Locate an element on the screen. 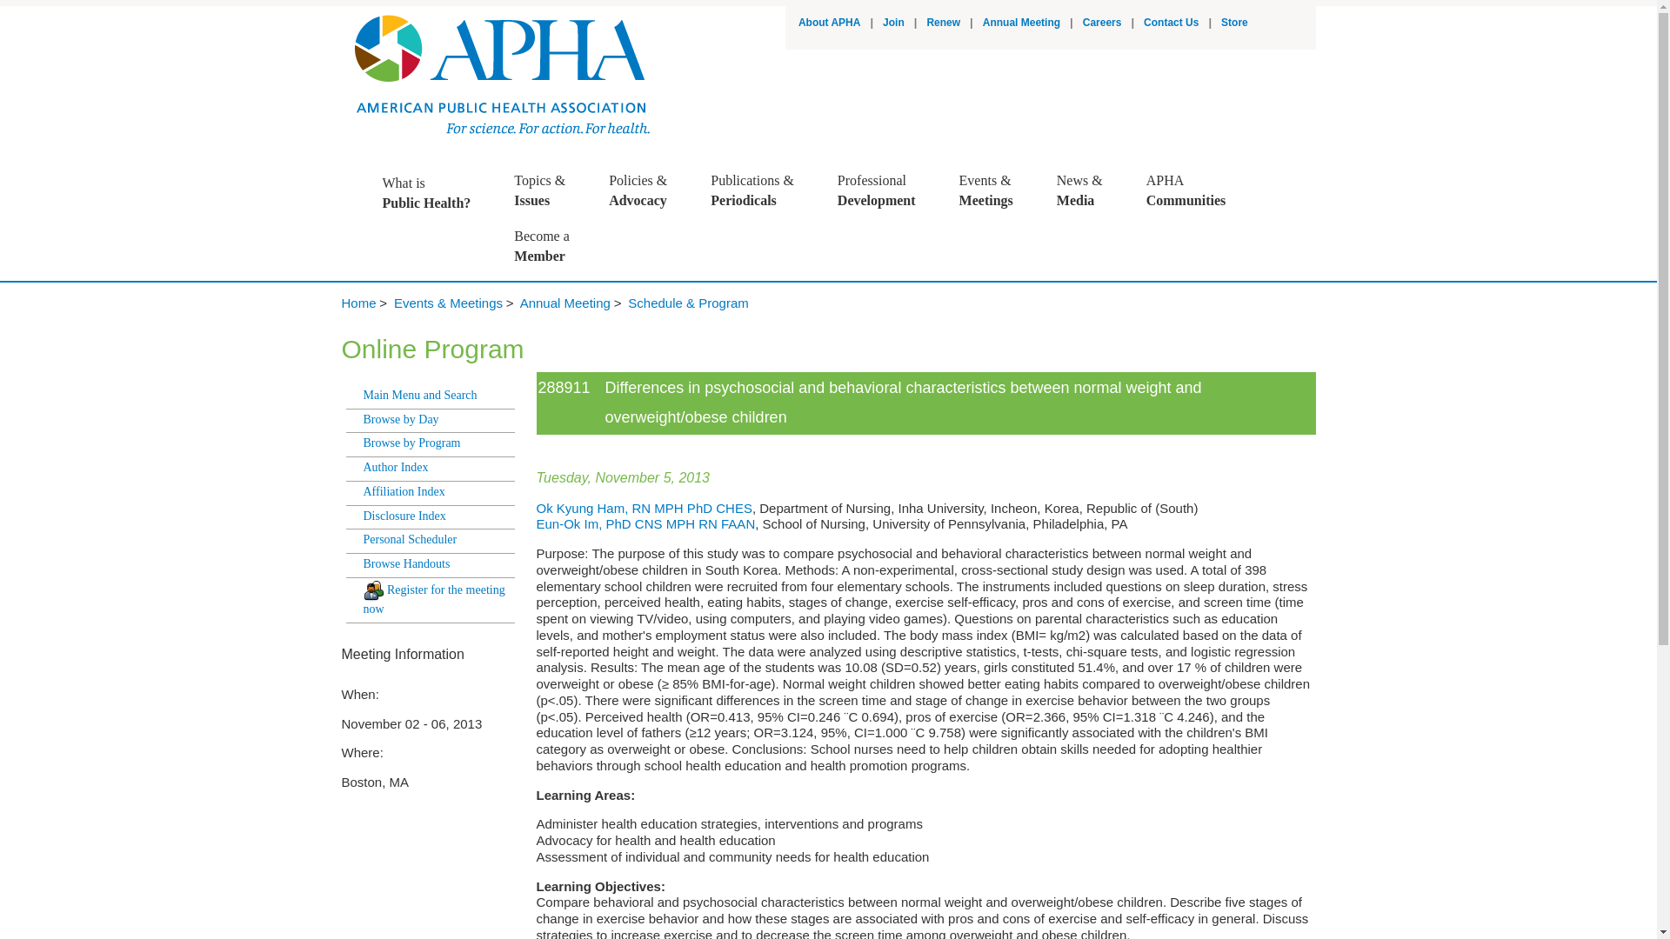 This screenshot has width=1670, height=939. Store is located at coordinates (1233, 23).